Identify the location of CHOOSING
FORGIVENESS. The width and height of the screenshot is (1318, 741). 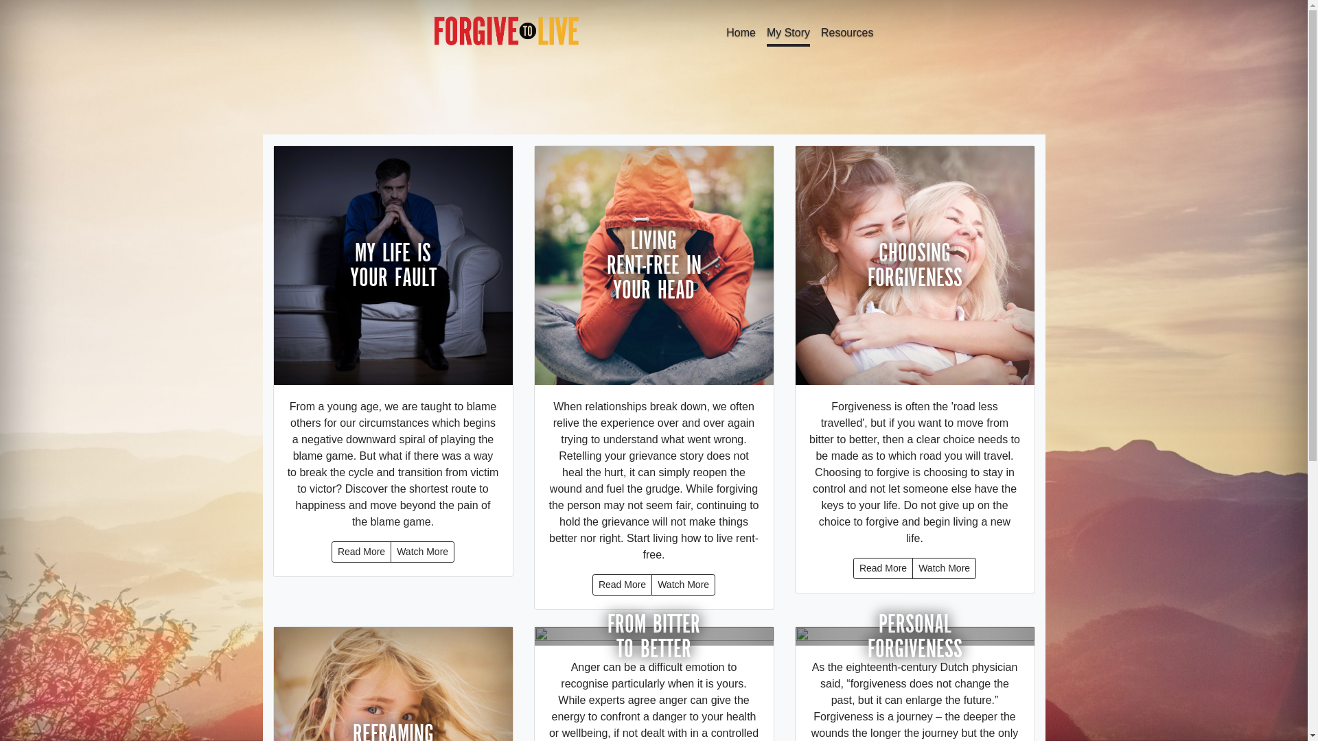
(914, 266).